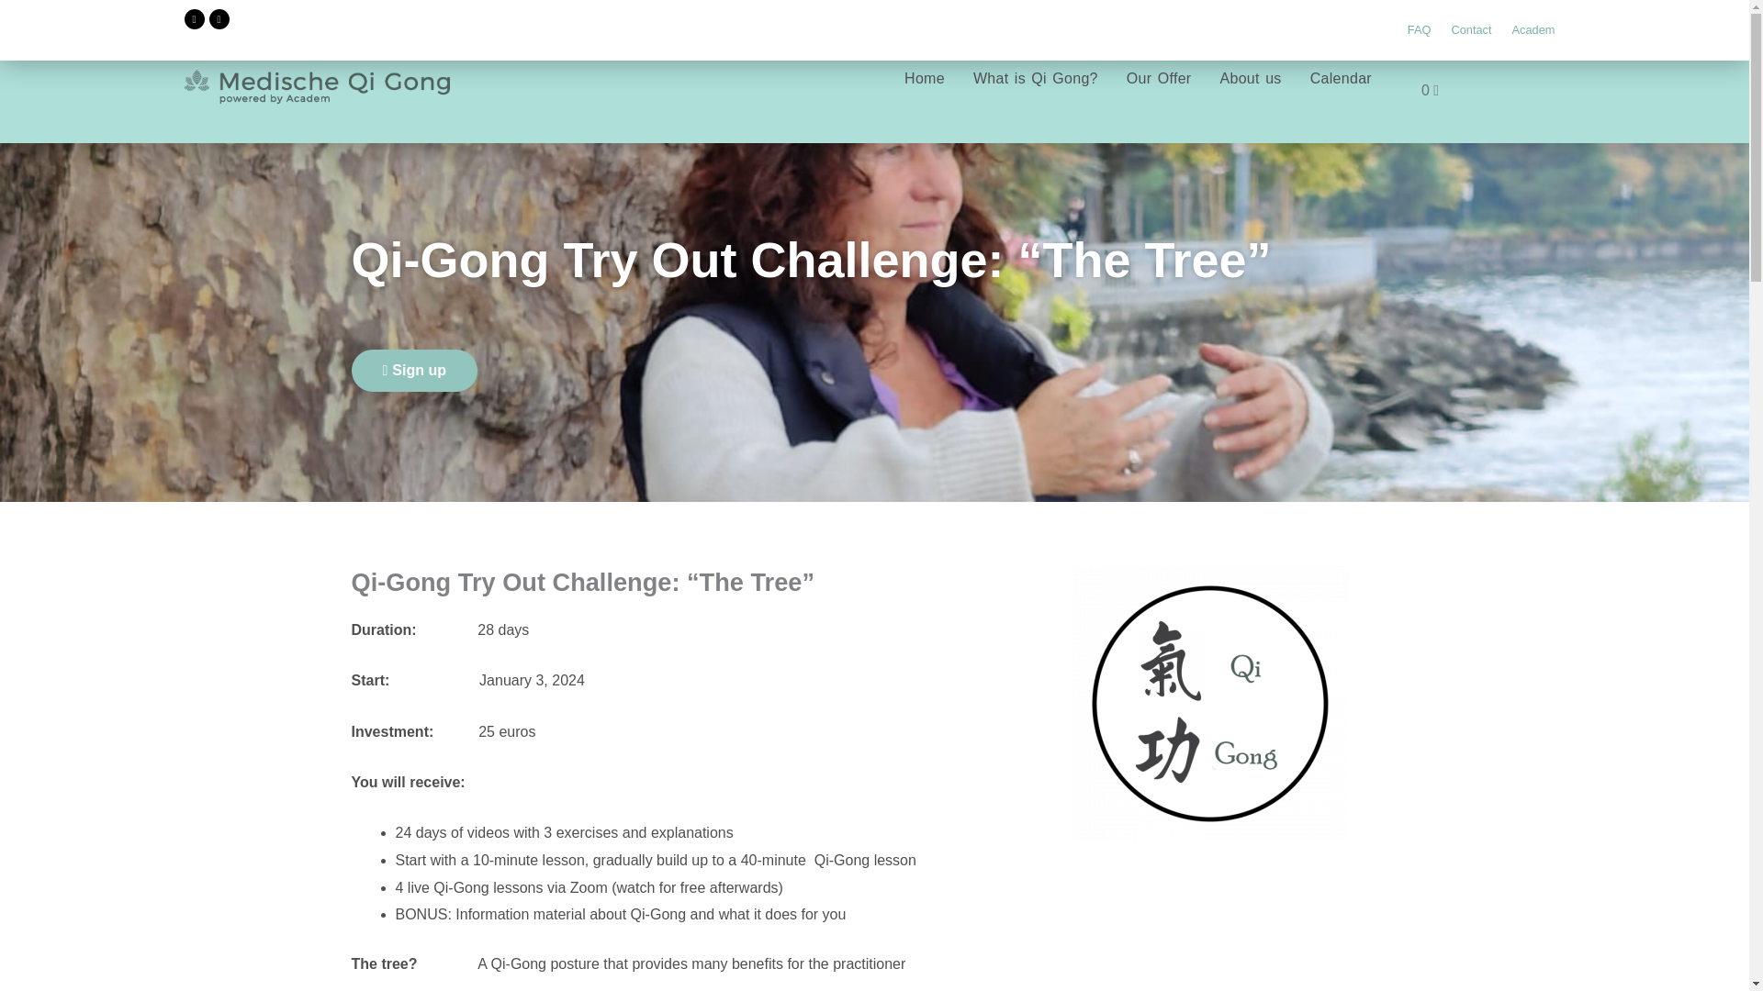 The height and width of the screenshot is (991, 1763). Describe the element at coordinates (1036, 79) in the screenshot. I see `What is Qi Gong?` at that location.